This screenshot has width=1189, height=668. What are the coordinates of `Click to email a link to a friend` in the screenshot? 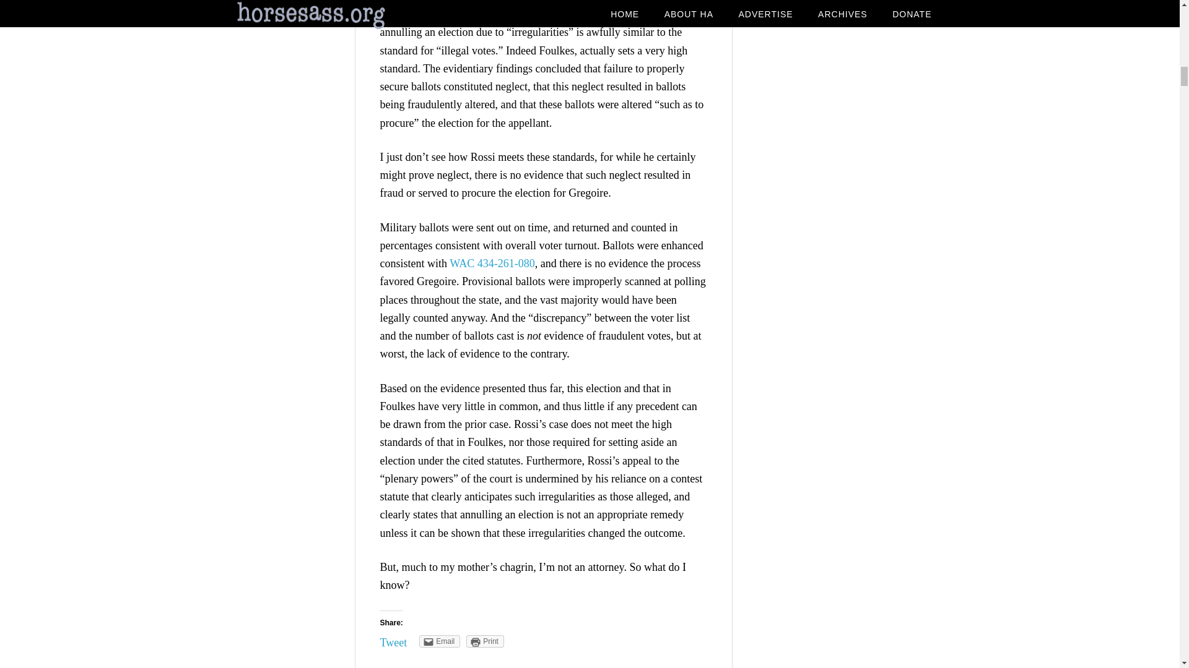 It's located at (440, 641).